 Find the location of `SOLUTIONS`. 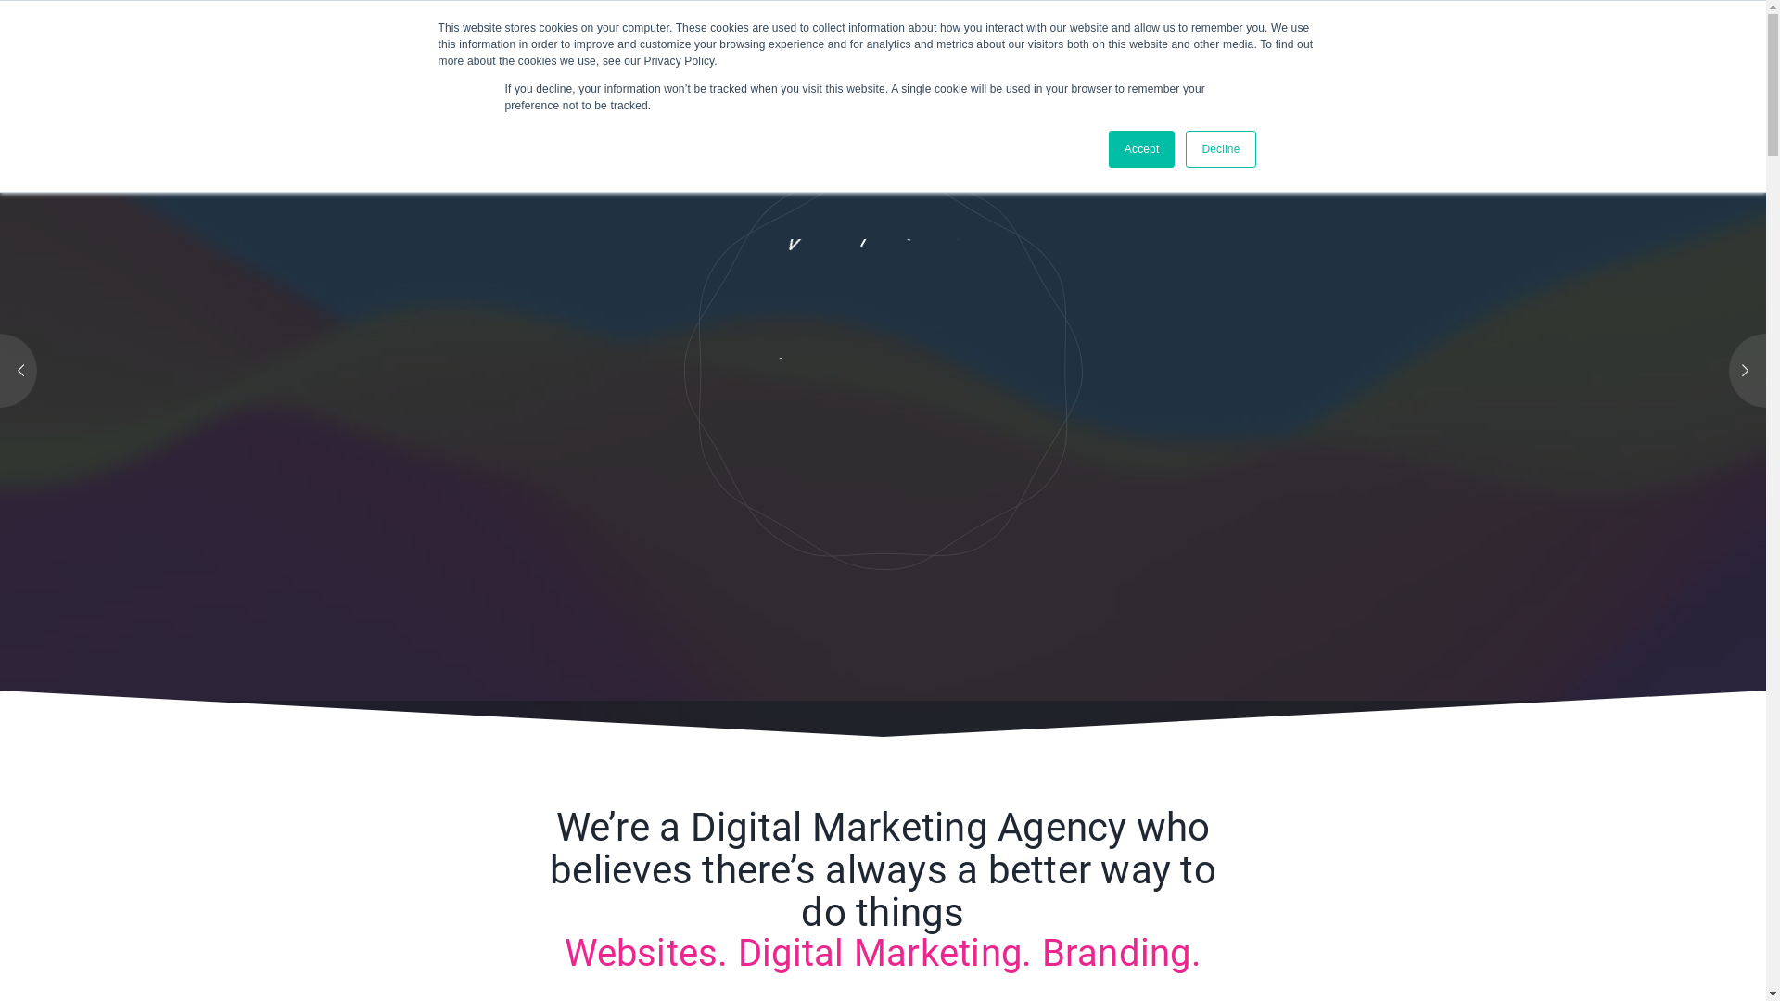

SOLUTIONS is located at coordinates (839, 59).